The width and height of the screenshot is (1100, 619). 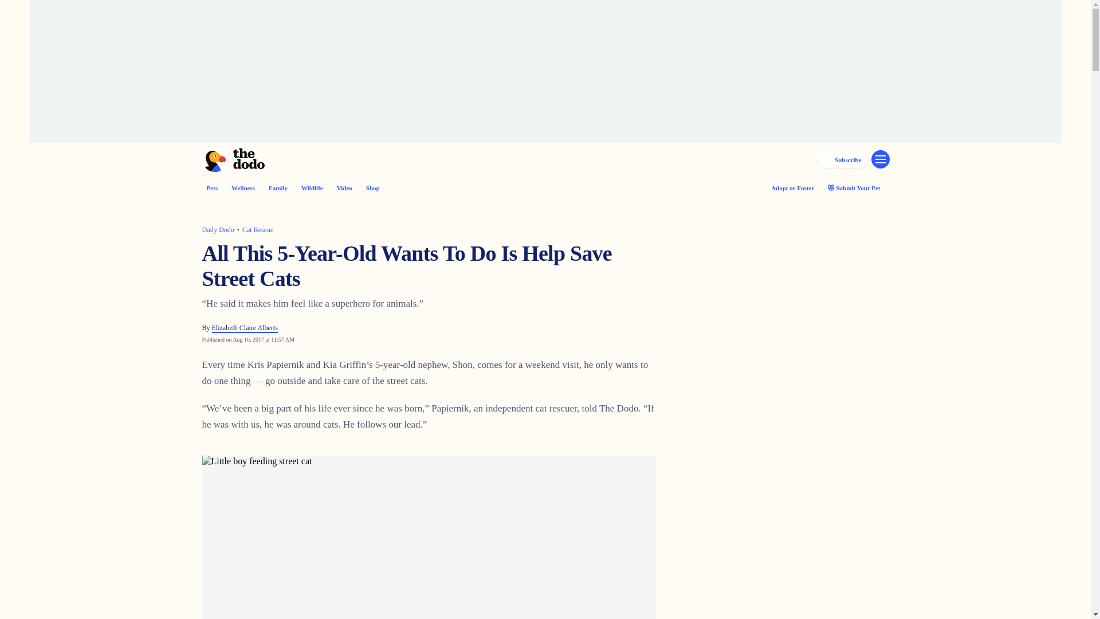 I want to click on The Dodo, so click(x=233, y=159).